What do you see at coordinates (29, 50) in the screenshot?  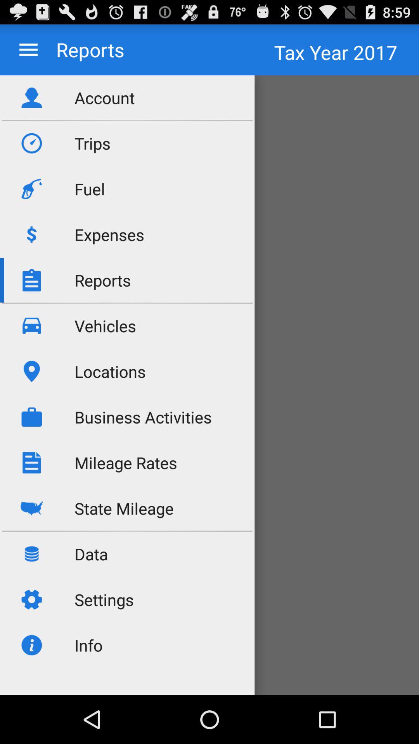 I see `close the menu list` at bounding box center [29, 50].